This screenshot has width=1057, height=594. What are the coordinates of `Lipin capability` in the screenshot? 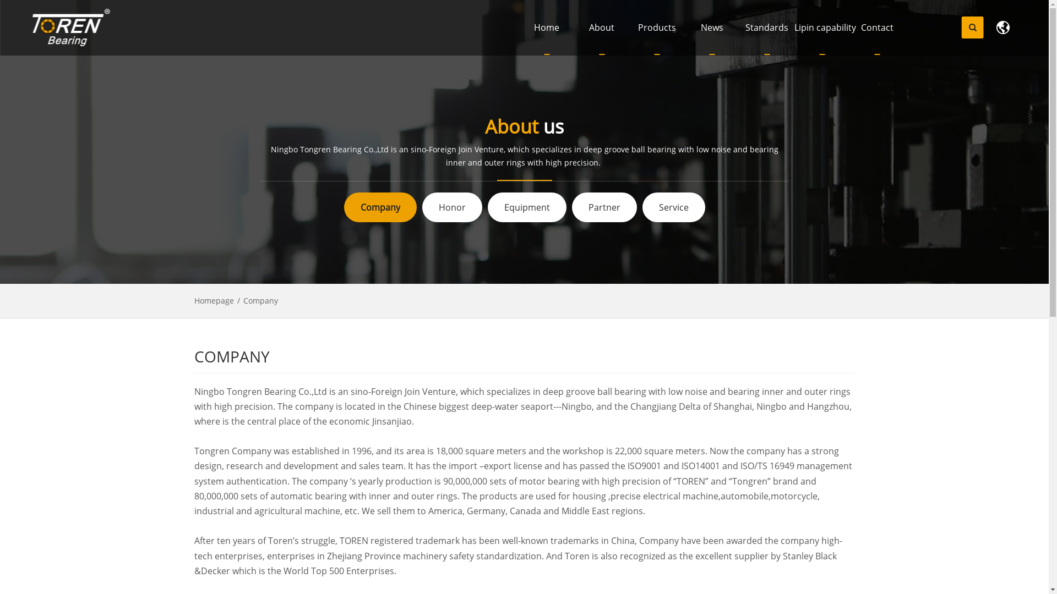 It's located at (822, 28).